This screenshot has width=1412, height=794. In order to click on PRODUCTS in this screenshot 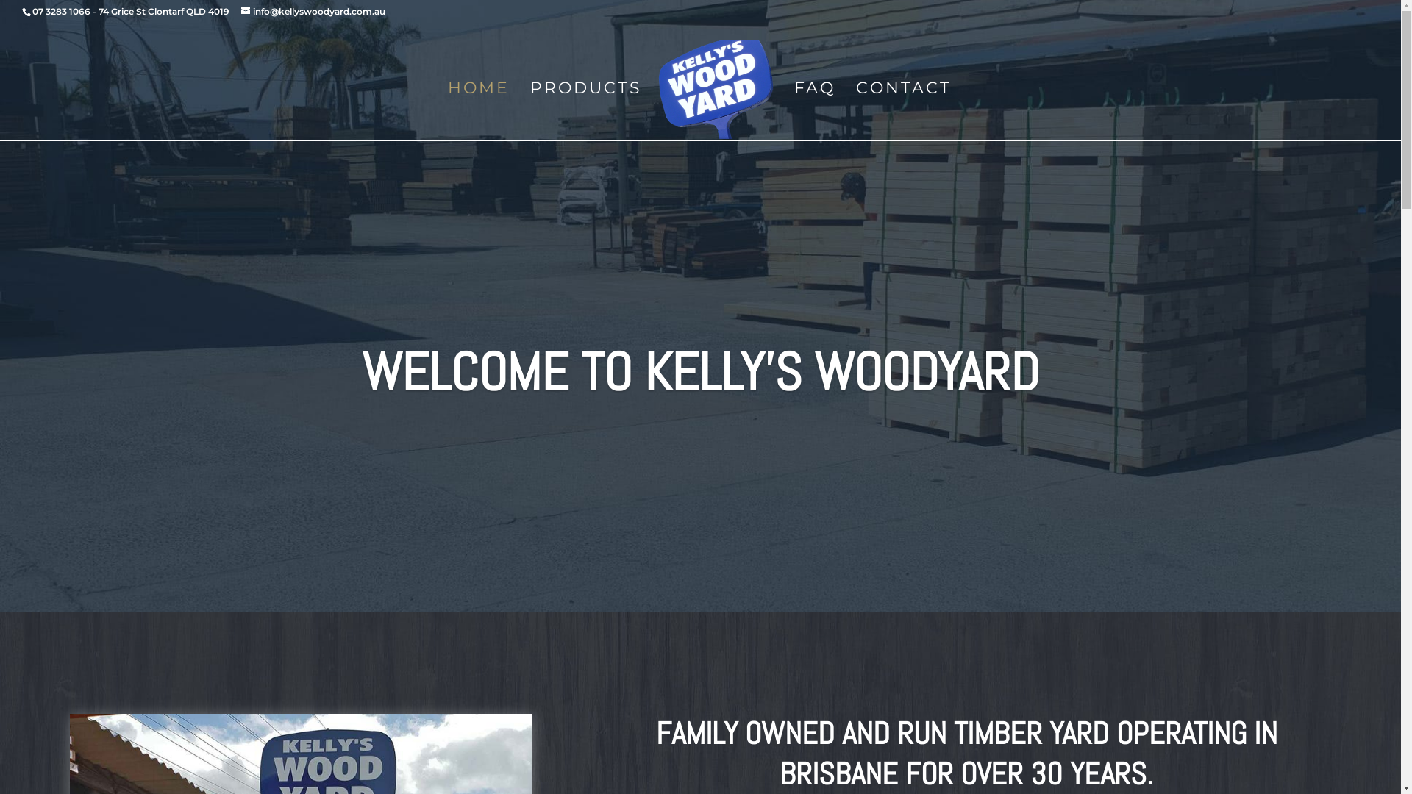, I will do `click(586, 112)`.